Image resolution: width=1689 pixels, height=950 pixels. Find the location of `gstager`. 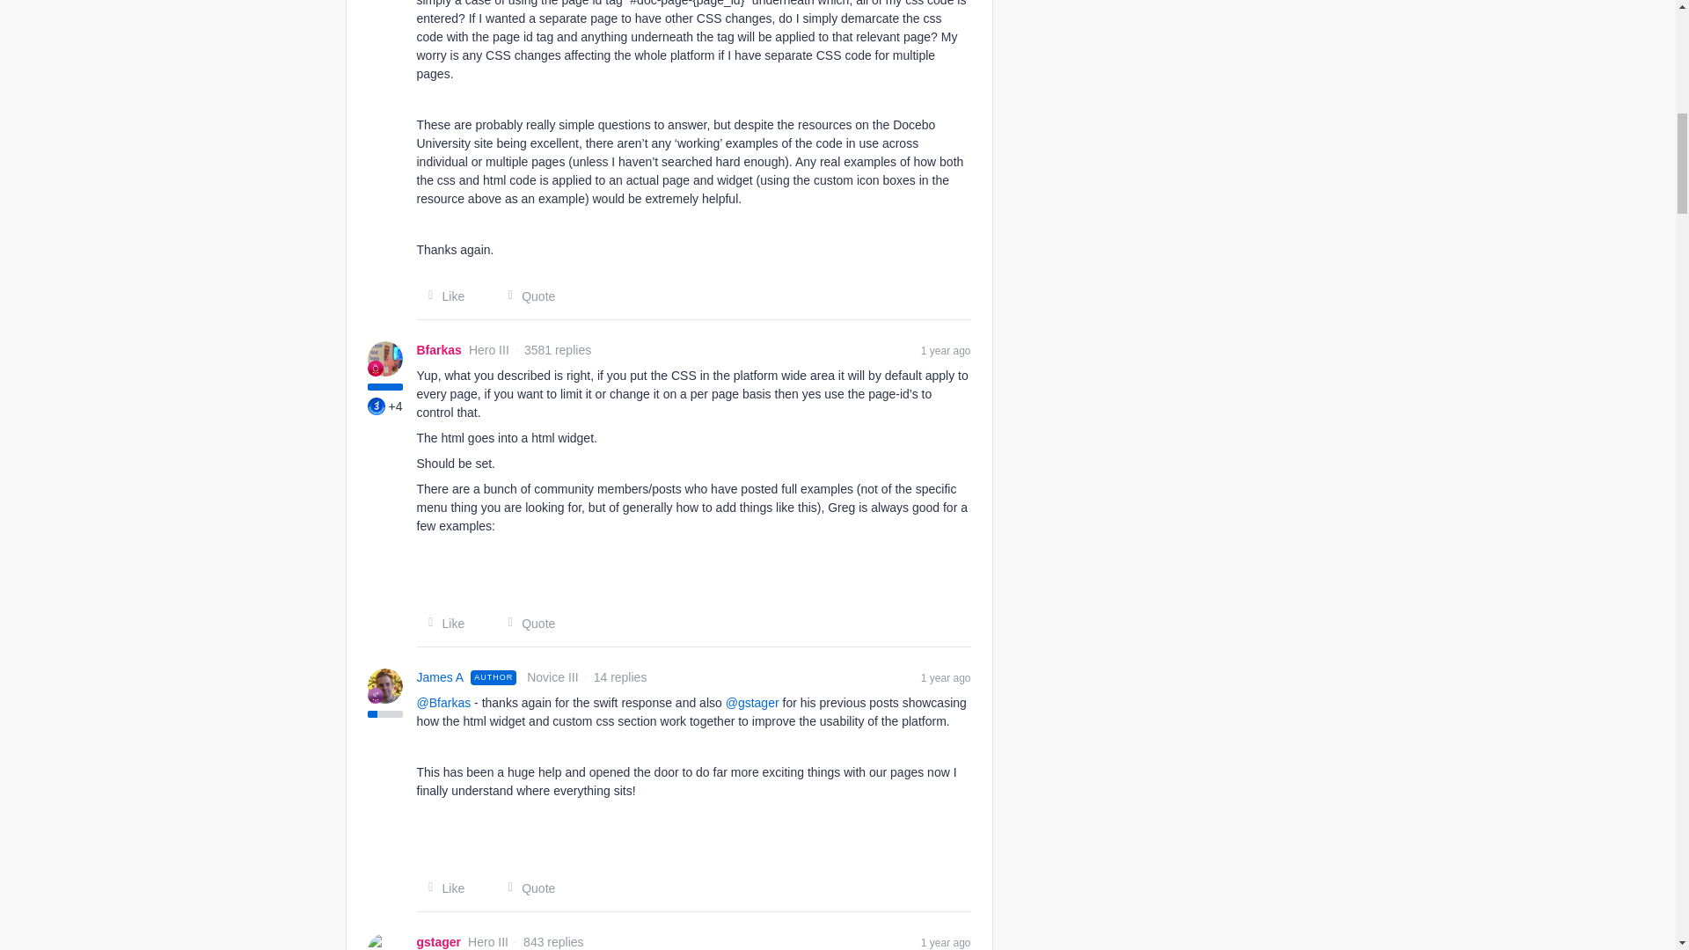

gstager is located at coordinates (439, 941).